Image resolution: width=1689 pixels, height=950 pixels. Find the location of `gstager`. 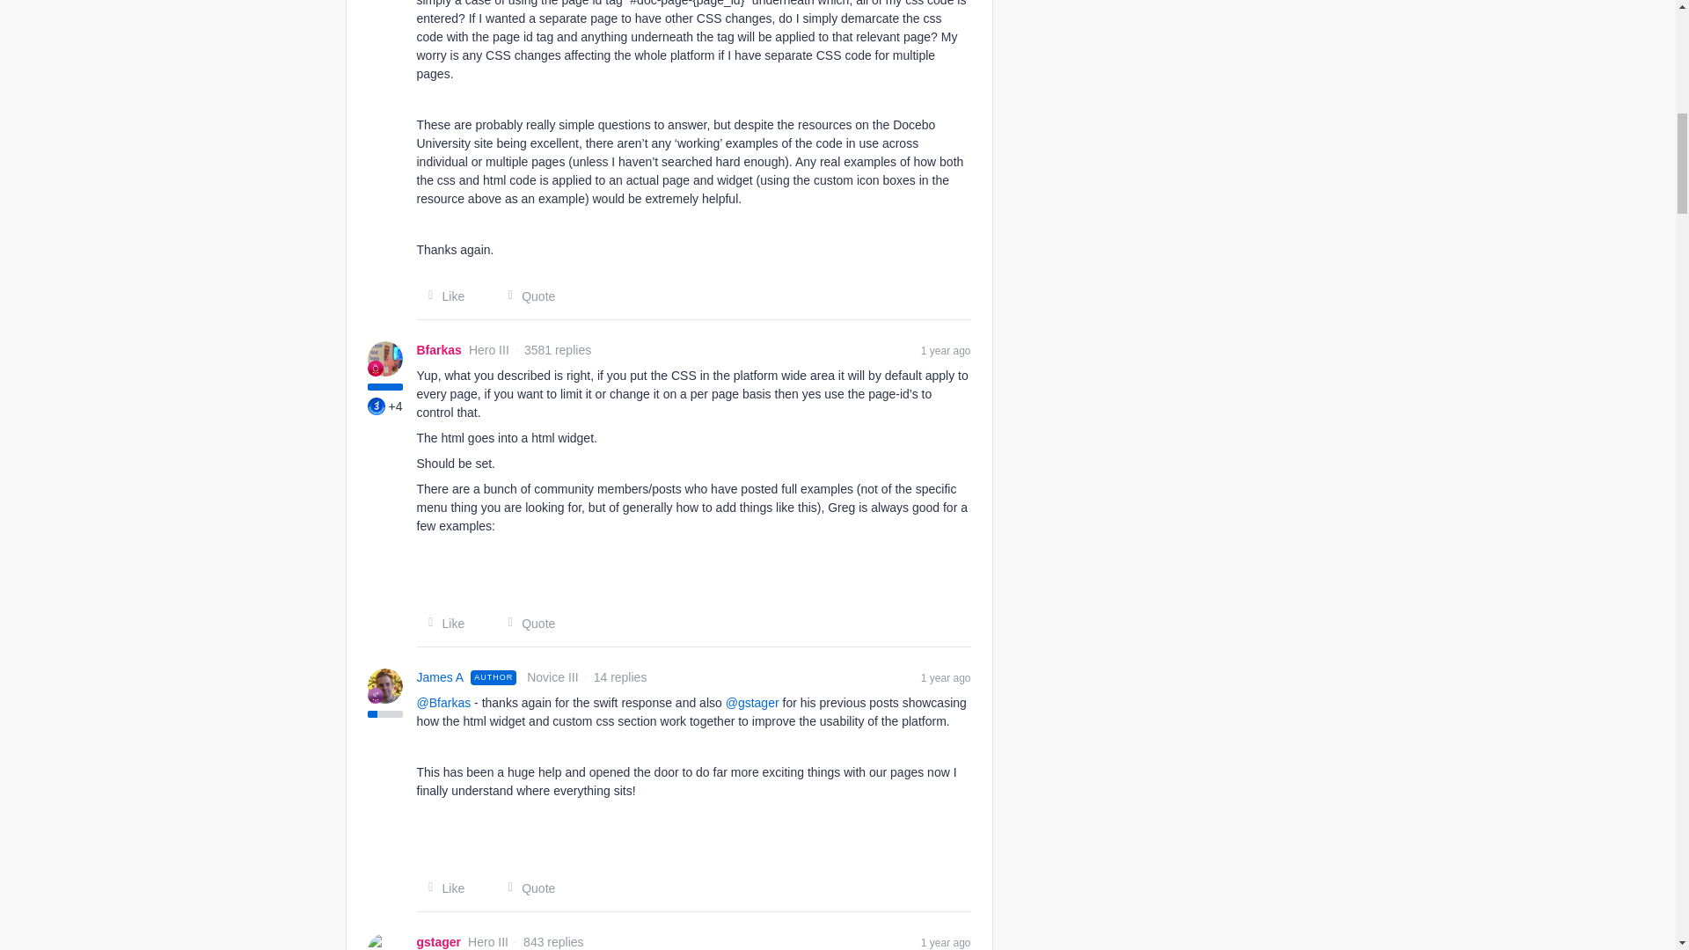

gstager is located at coordinates (439, 941).